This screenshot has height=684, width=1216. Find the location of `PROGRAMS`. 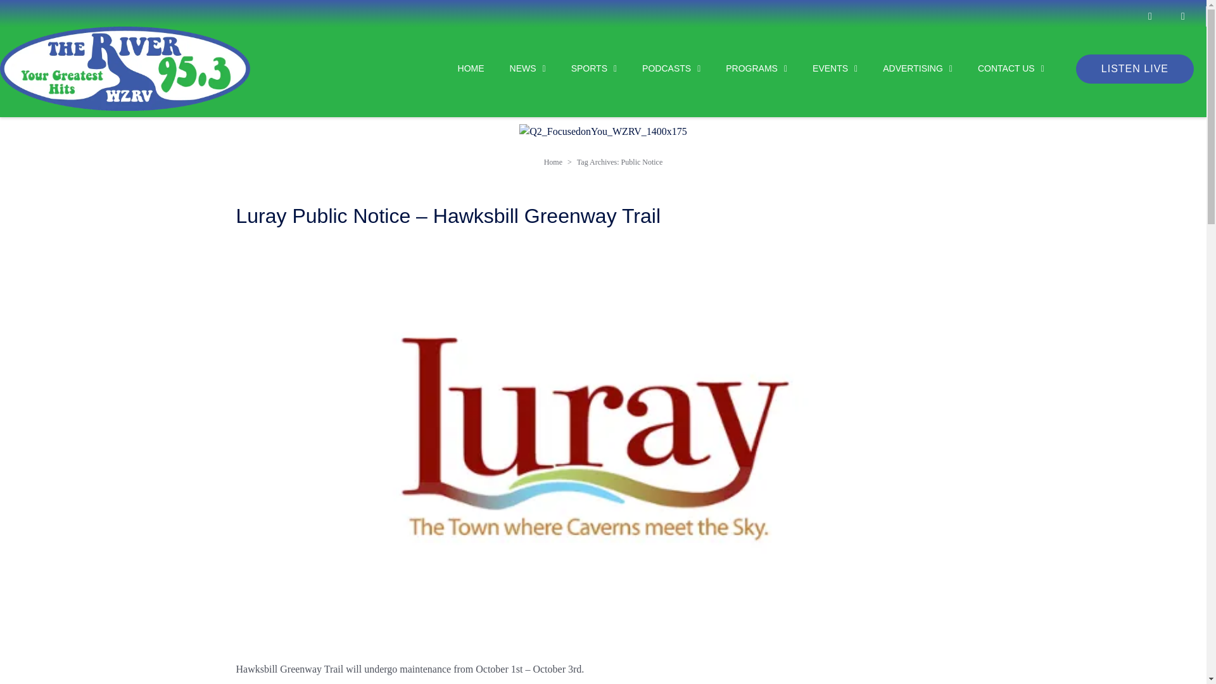

PROGRAMS is located at coordinates (744, 68).